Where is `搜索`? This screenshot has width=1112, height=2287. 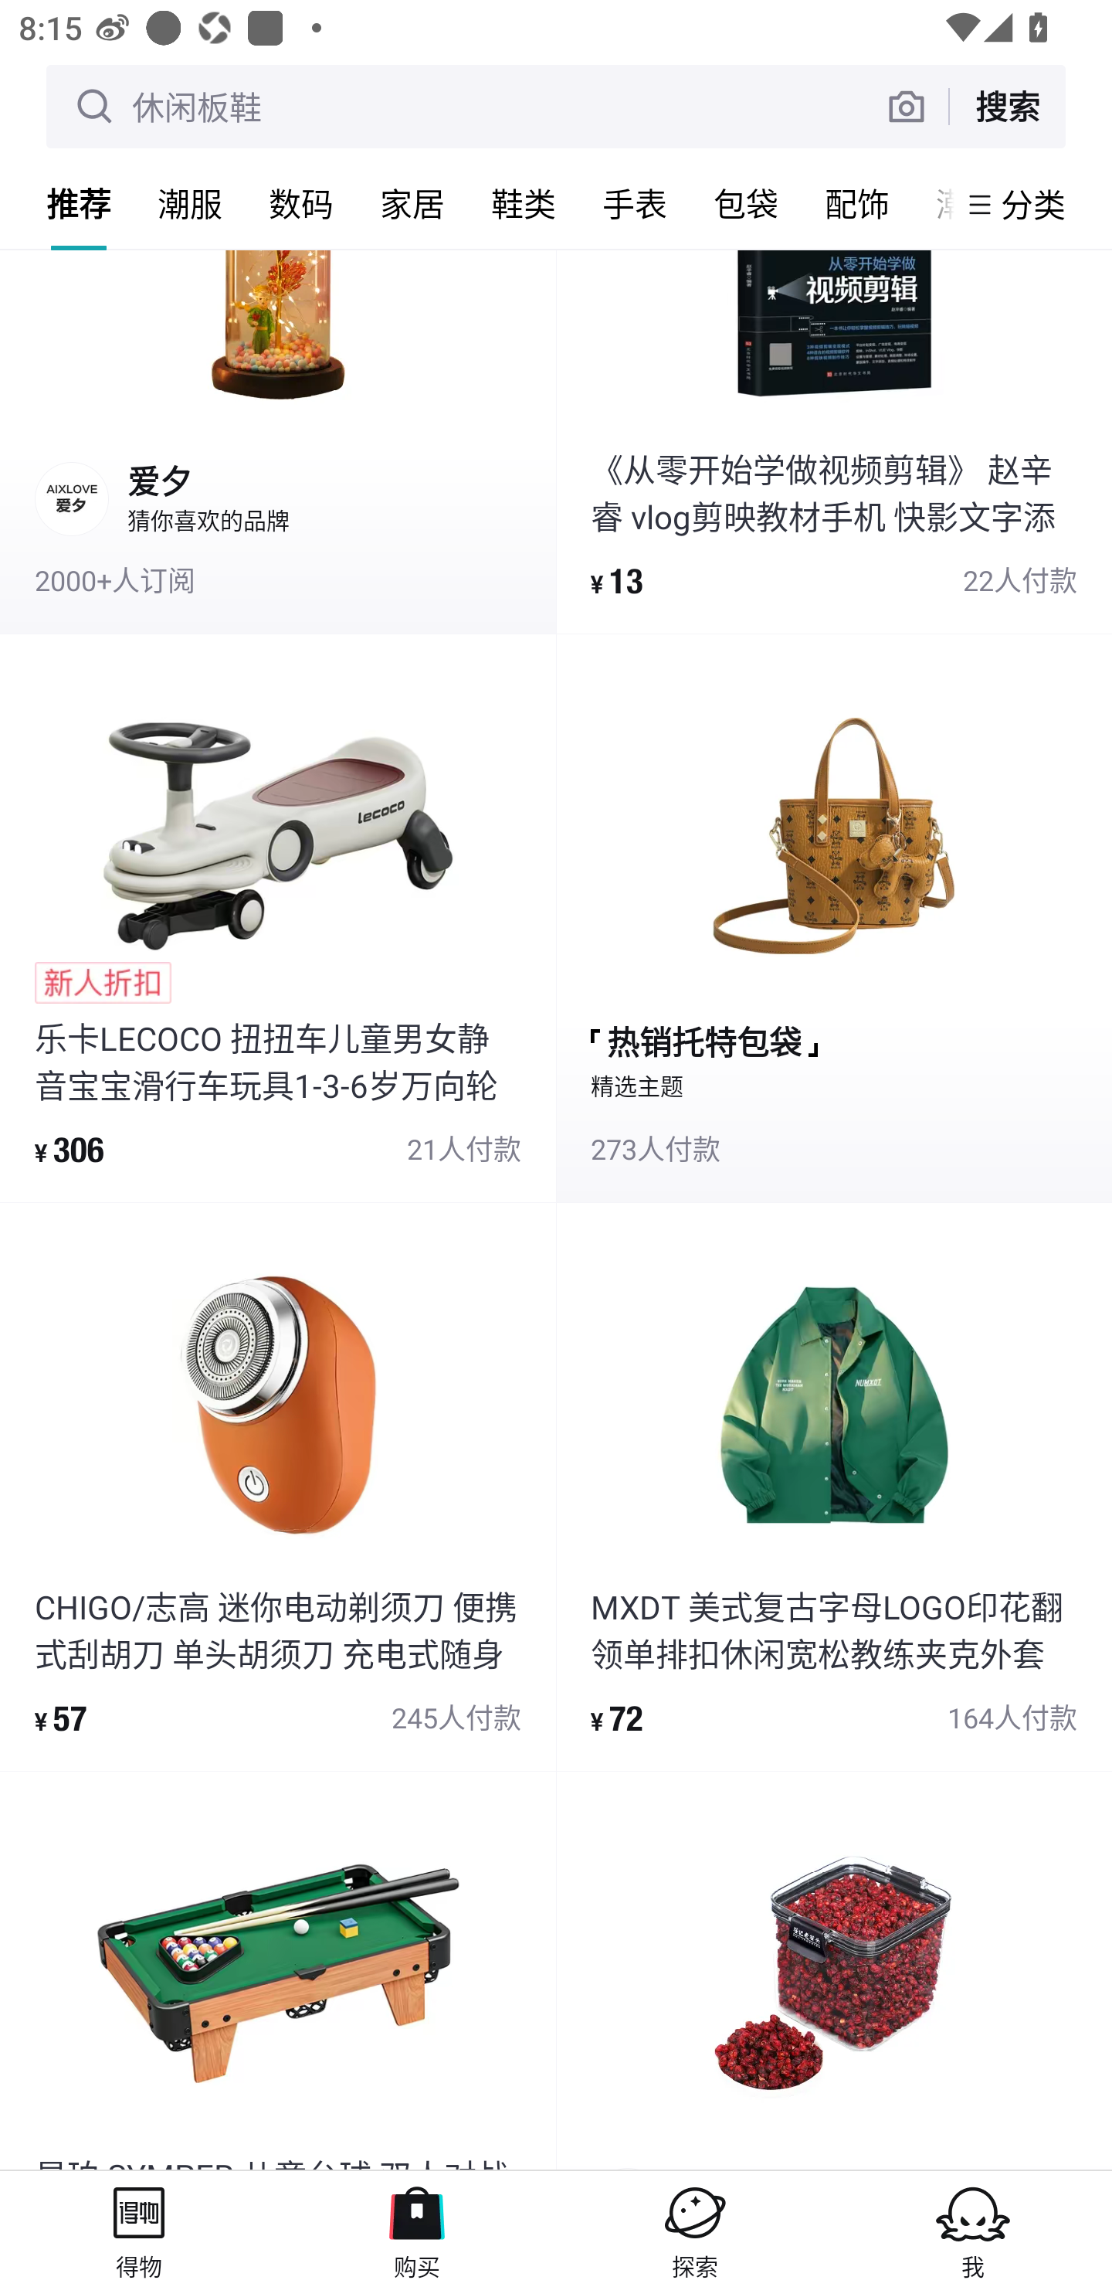
搜索 is located at coordinates (1007, 106).